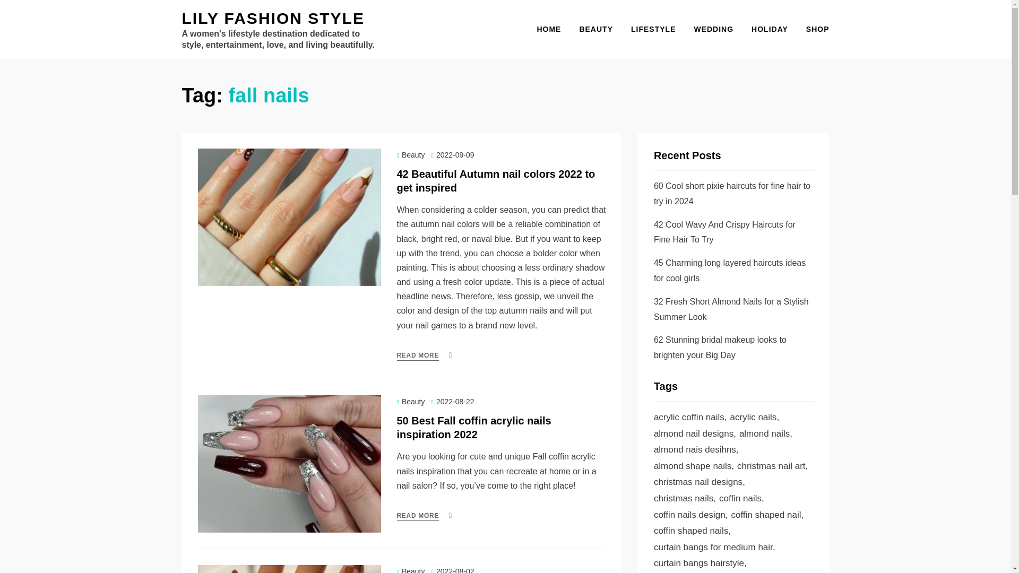 The height and width of the screenshot is (573, 1019). What do you see at coordinates (452, 401) in the screenshot?
I see `2022-08-22` at bounding box center [452, 401].